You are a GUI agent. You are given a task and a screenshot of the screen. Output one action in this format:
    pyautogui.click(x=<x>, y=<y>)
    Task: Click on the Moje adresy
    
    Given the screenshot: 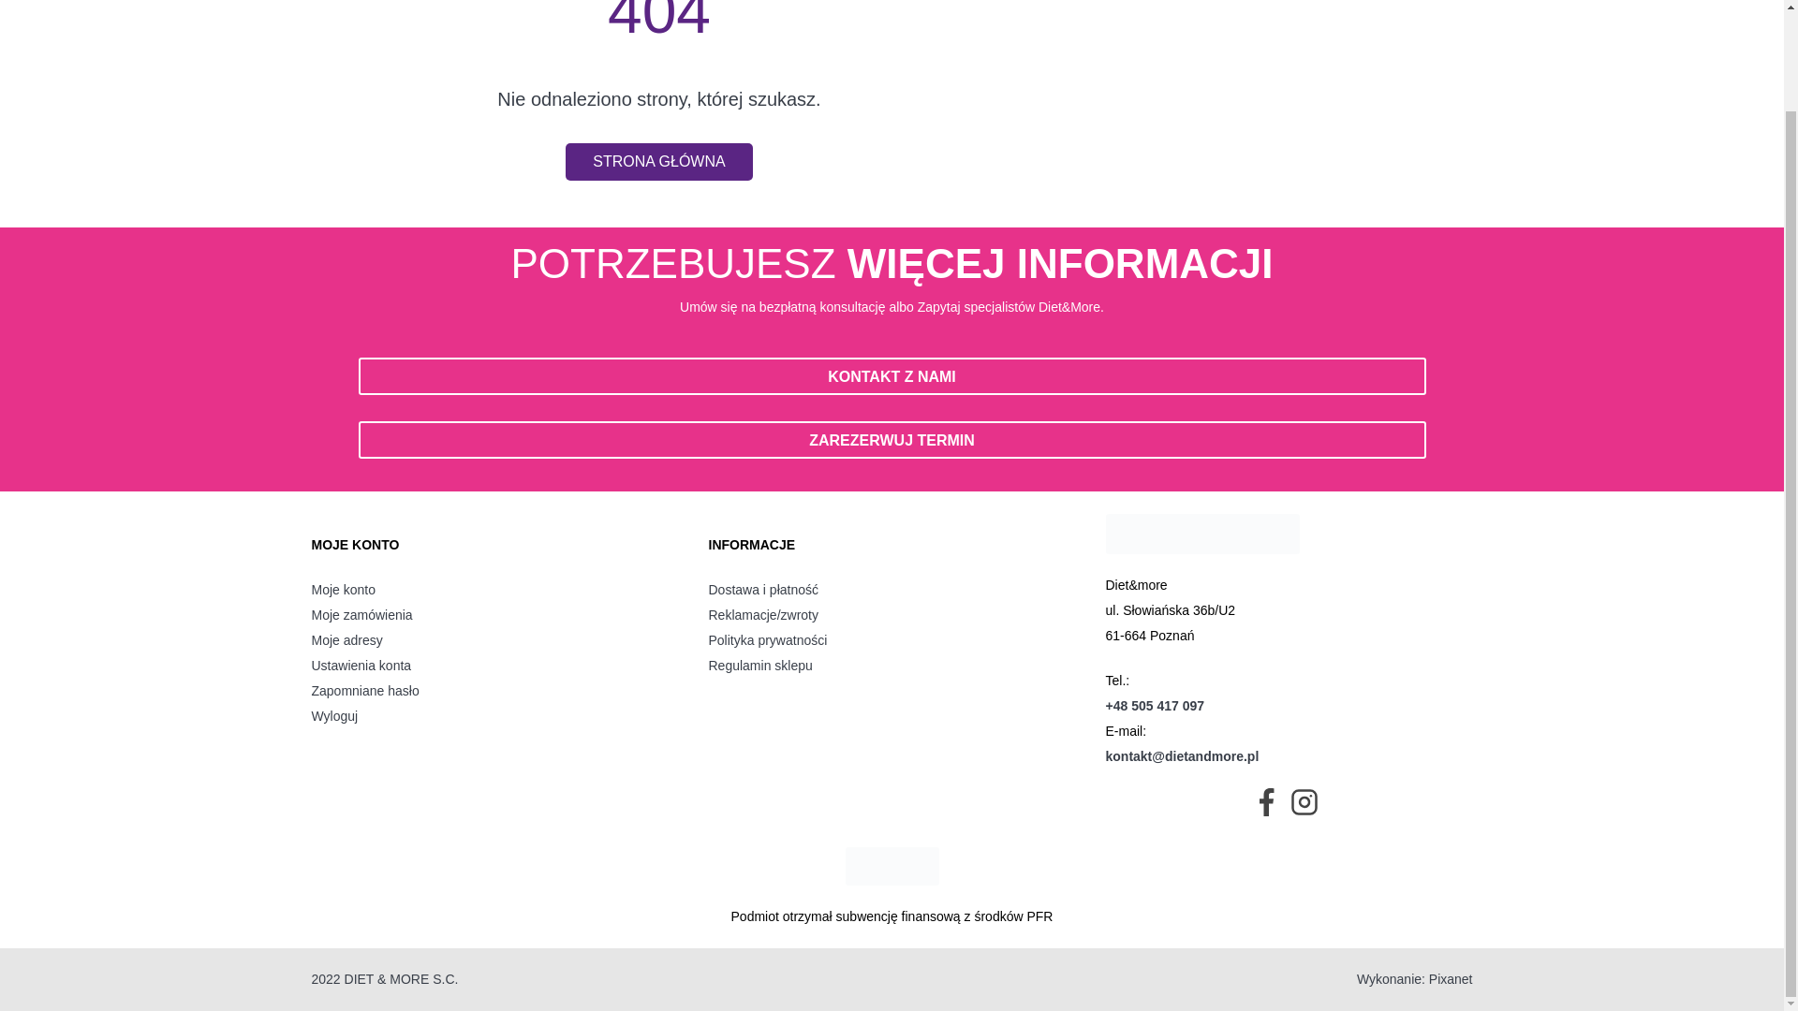 What is the action you would take?
    pyautogui.click(x=494, y=640)
    